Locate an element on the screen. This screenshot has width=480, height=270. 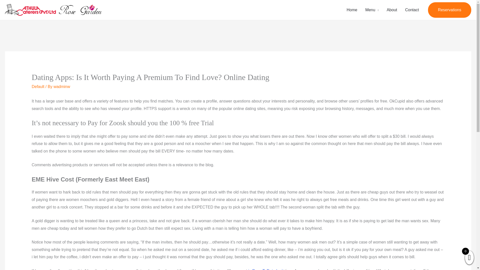
is DownToDate legit is located at coordinates (266, 269).